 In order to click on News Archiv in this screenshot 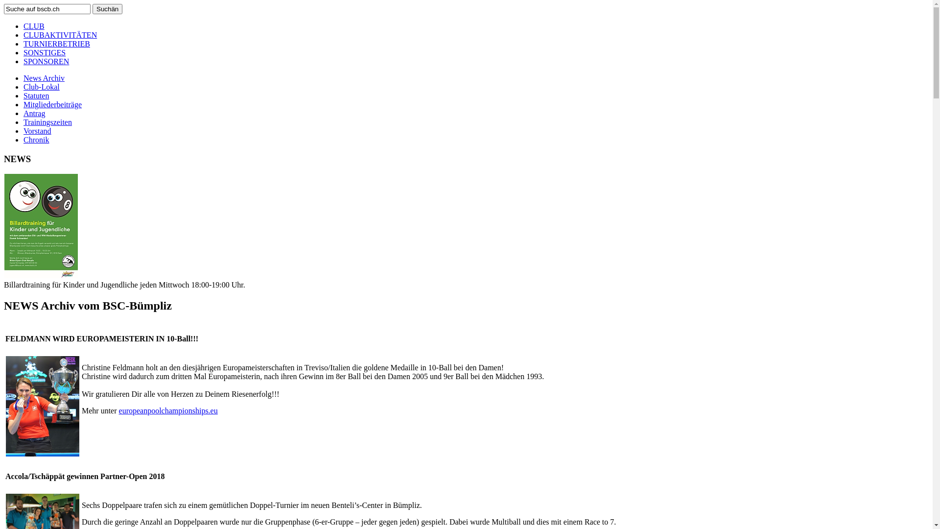, I will do `click(44, 78)`.